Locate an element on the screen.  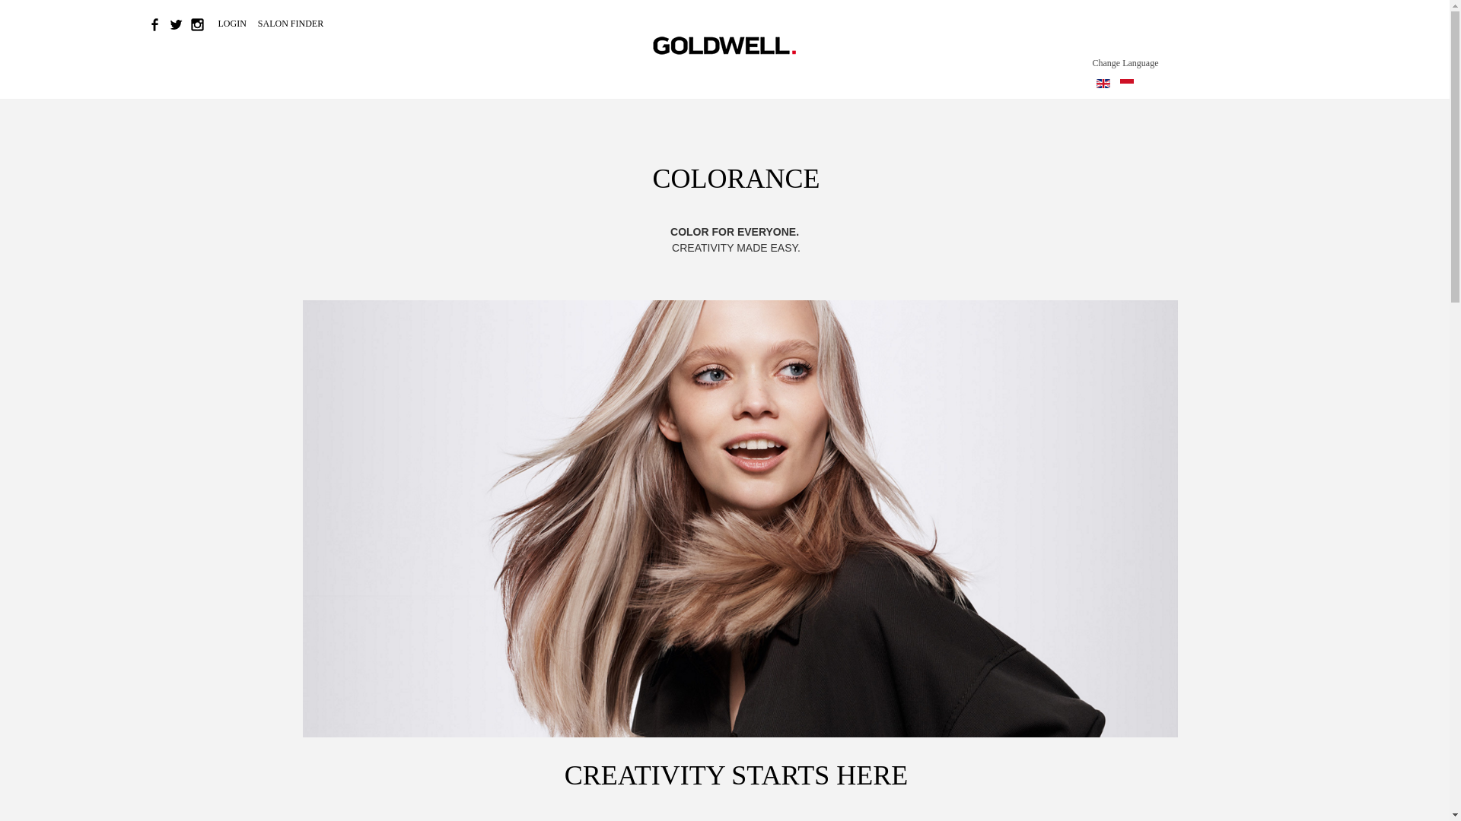
BahasaIndonesia is located at coordinates (1126, 83).